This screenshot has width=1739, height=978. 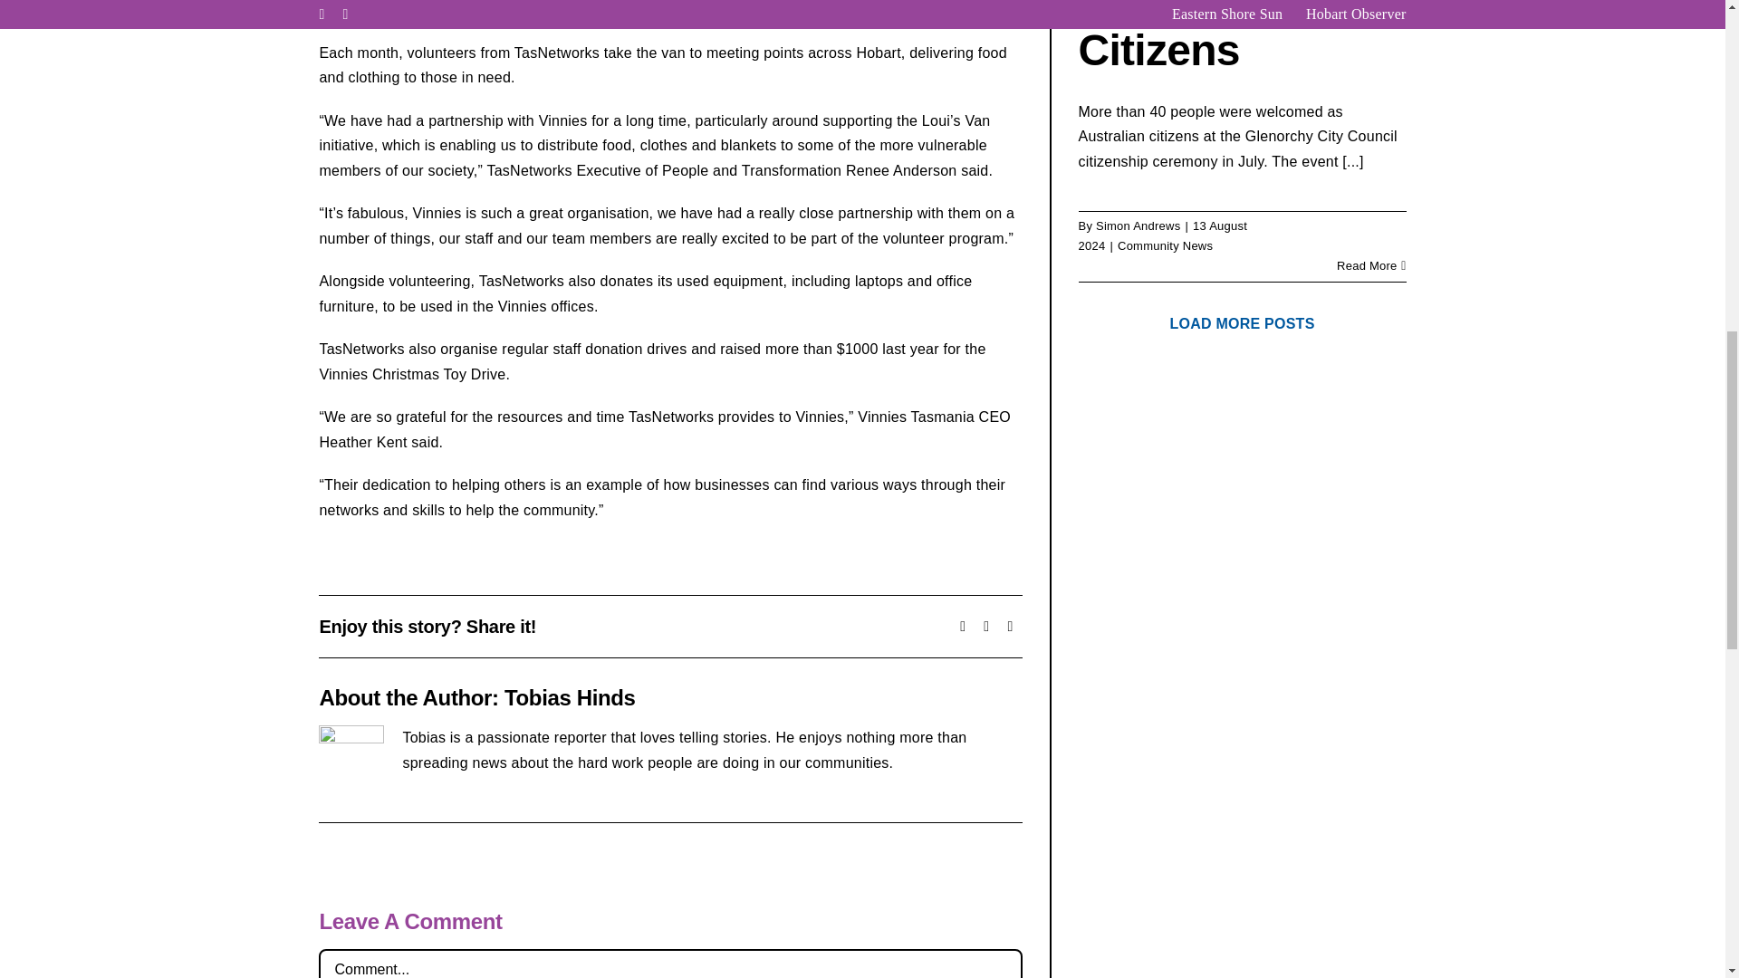 What do you see at coordinates (670, 395) in the screenshot?
I see `Page 10` at bounding box center [670, 395].